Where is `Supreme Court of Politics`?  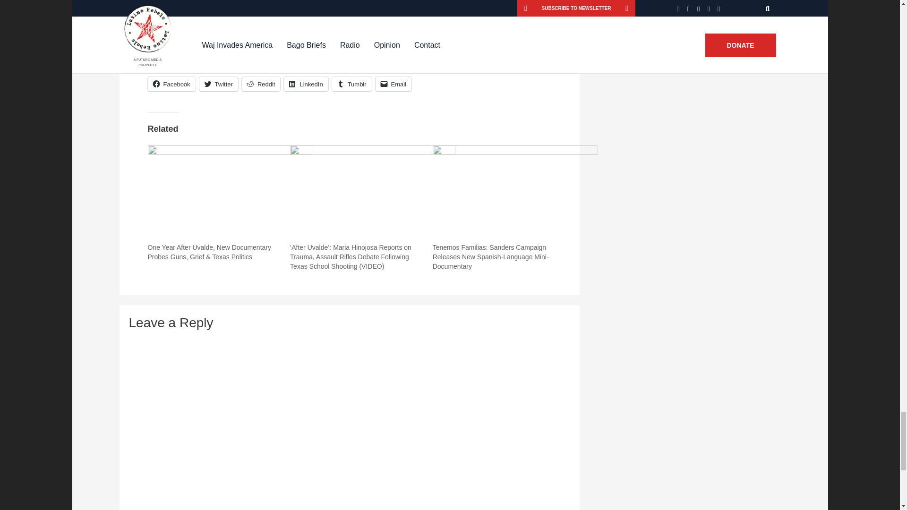 Supreme Court of Politics is located at coordinates (313, 19).